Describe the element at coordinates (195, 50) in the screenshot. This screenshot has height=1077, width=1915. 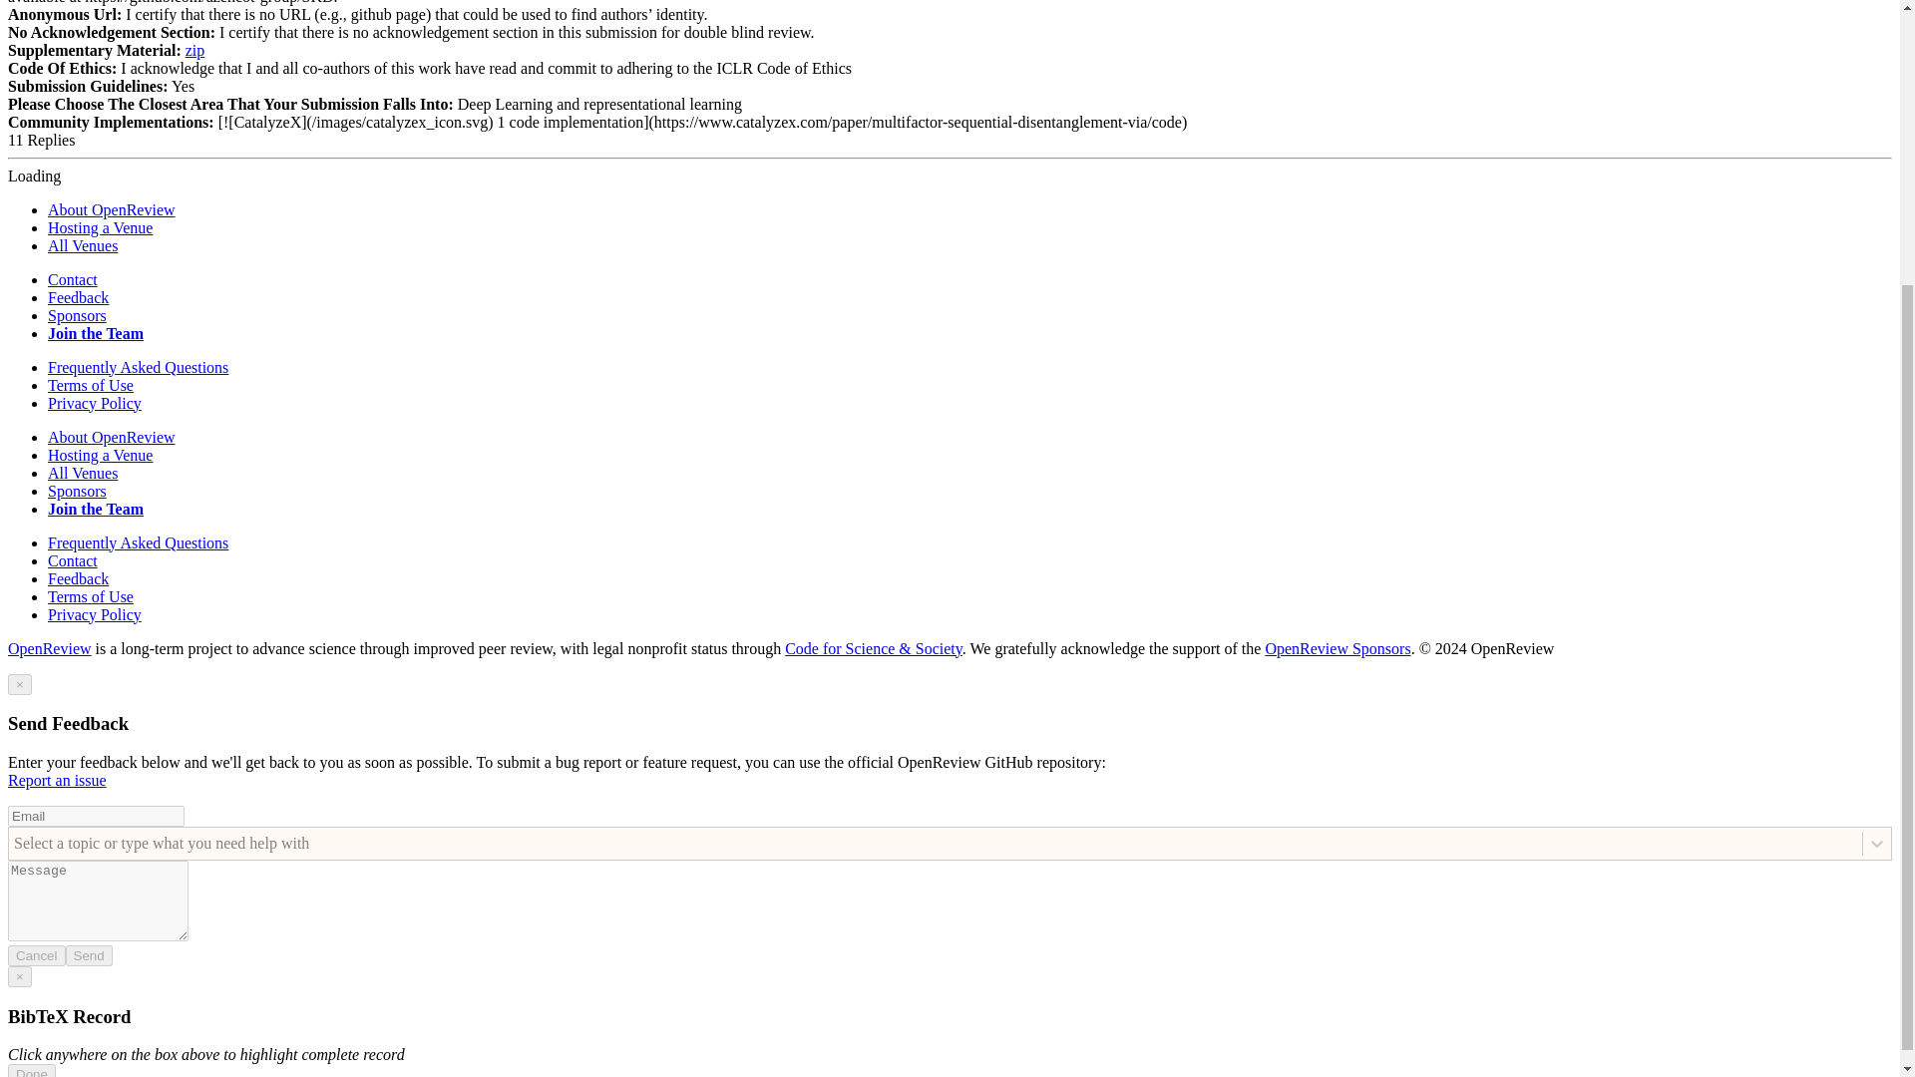
I see `zip` at that location.